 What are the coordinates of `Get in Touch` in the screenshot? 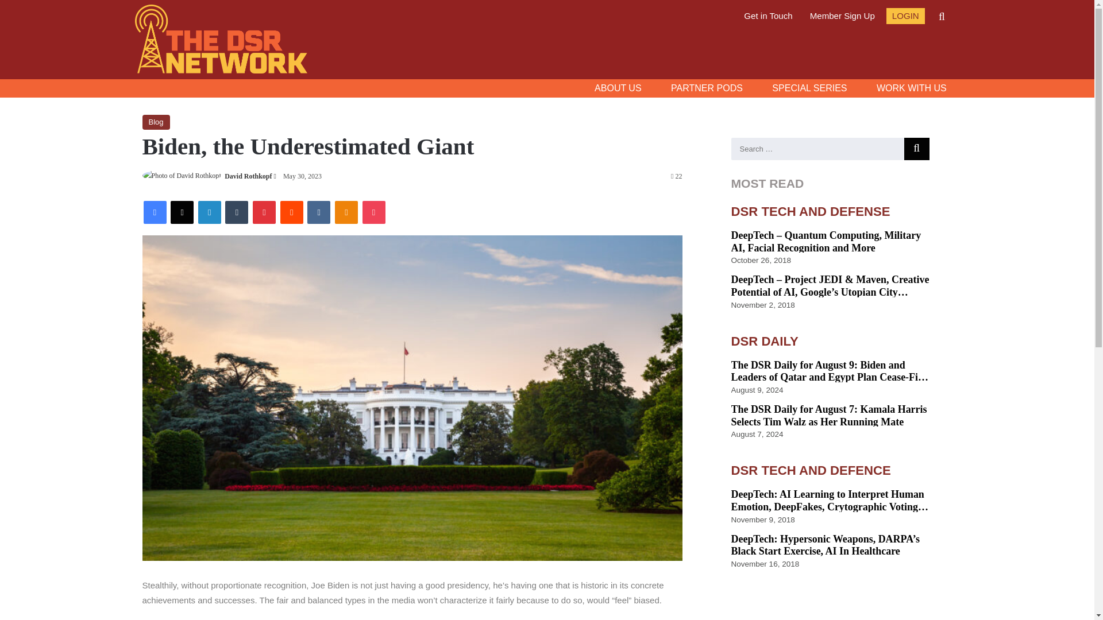 It's located at (768, 16).